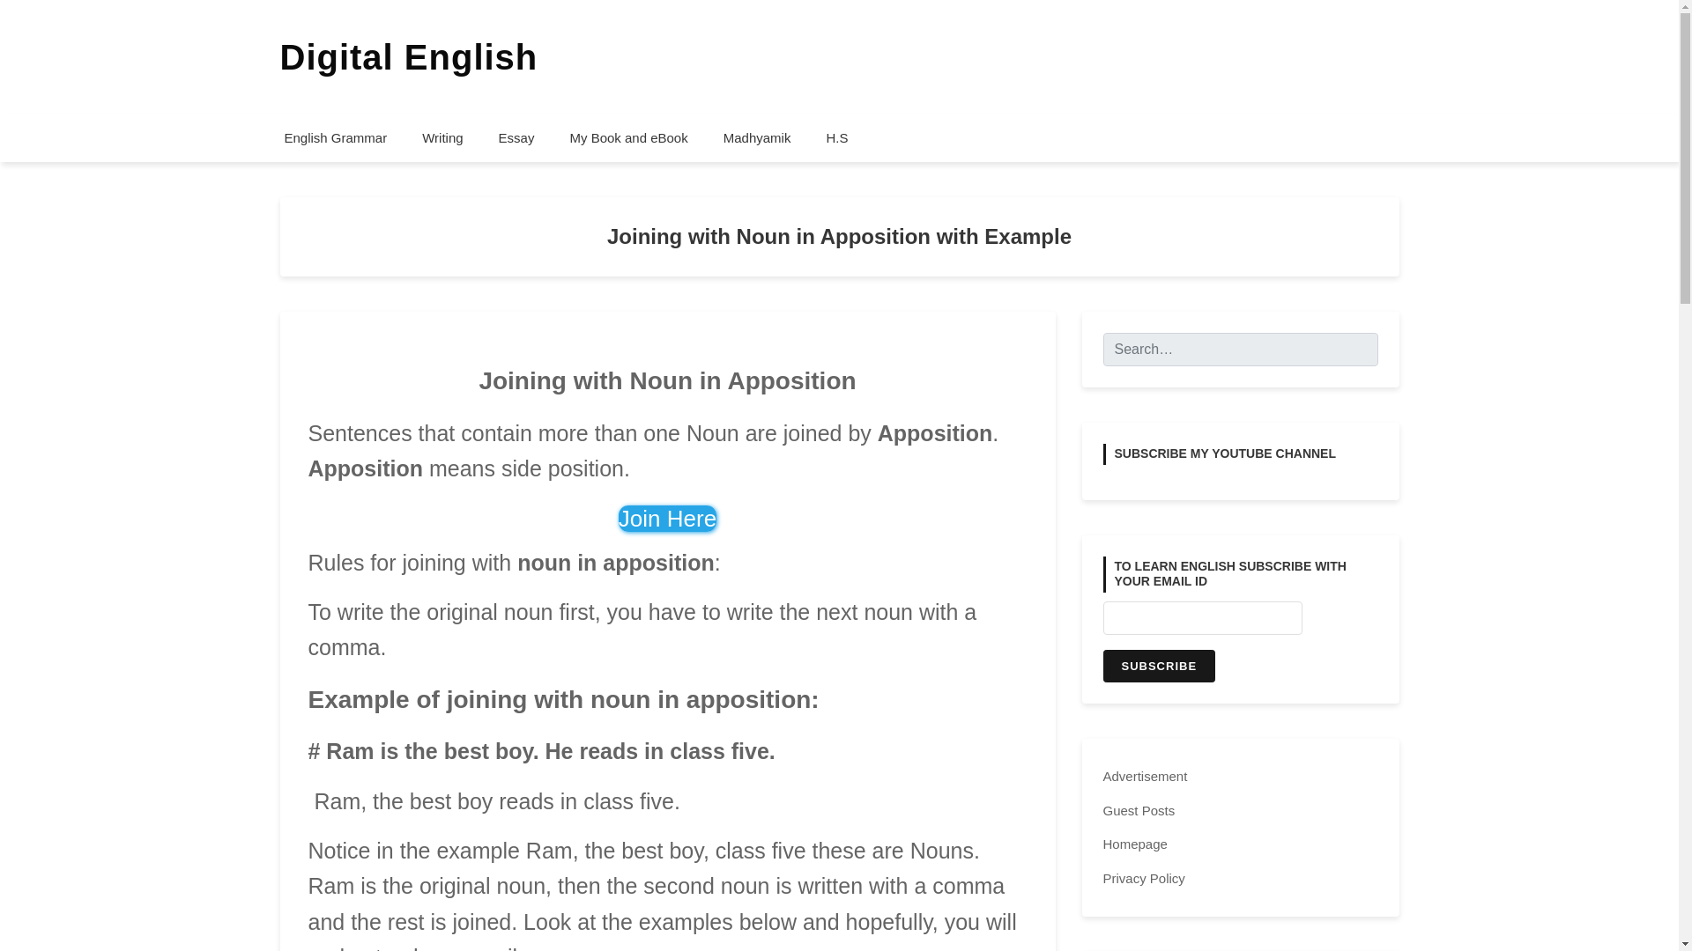  I want to click on My Book and eBook, so click(627, 137).